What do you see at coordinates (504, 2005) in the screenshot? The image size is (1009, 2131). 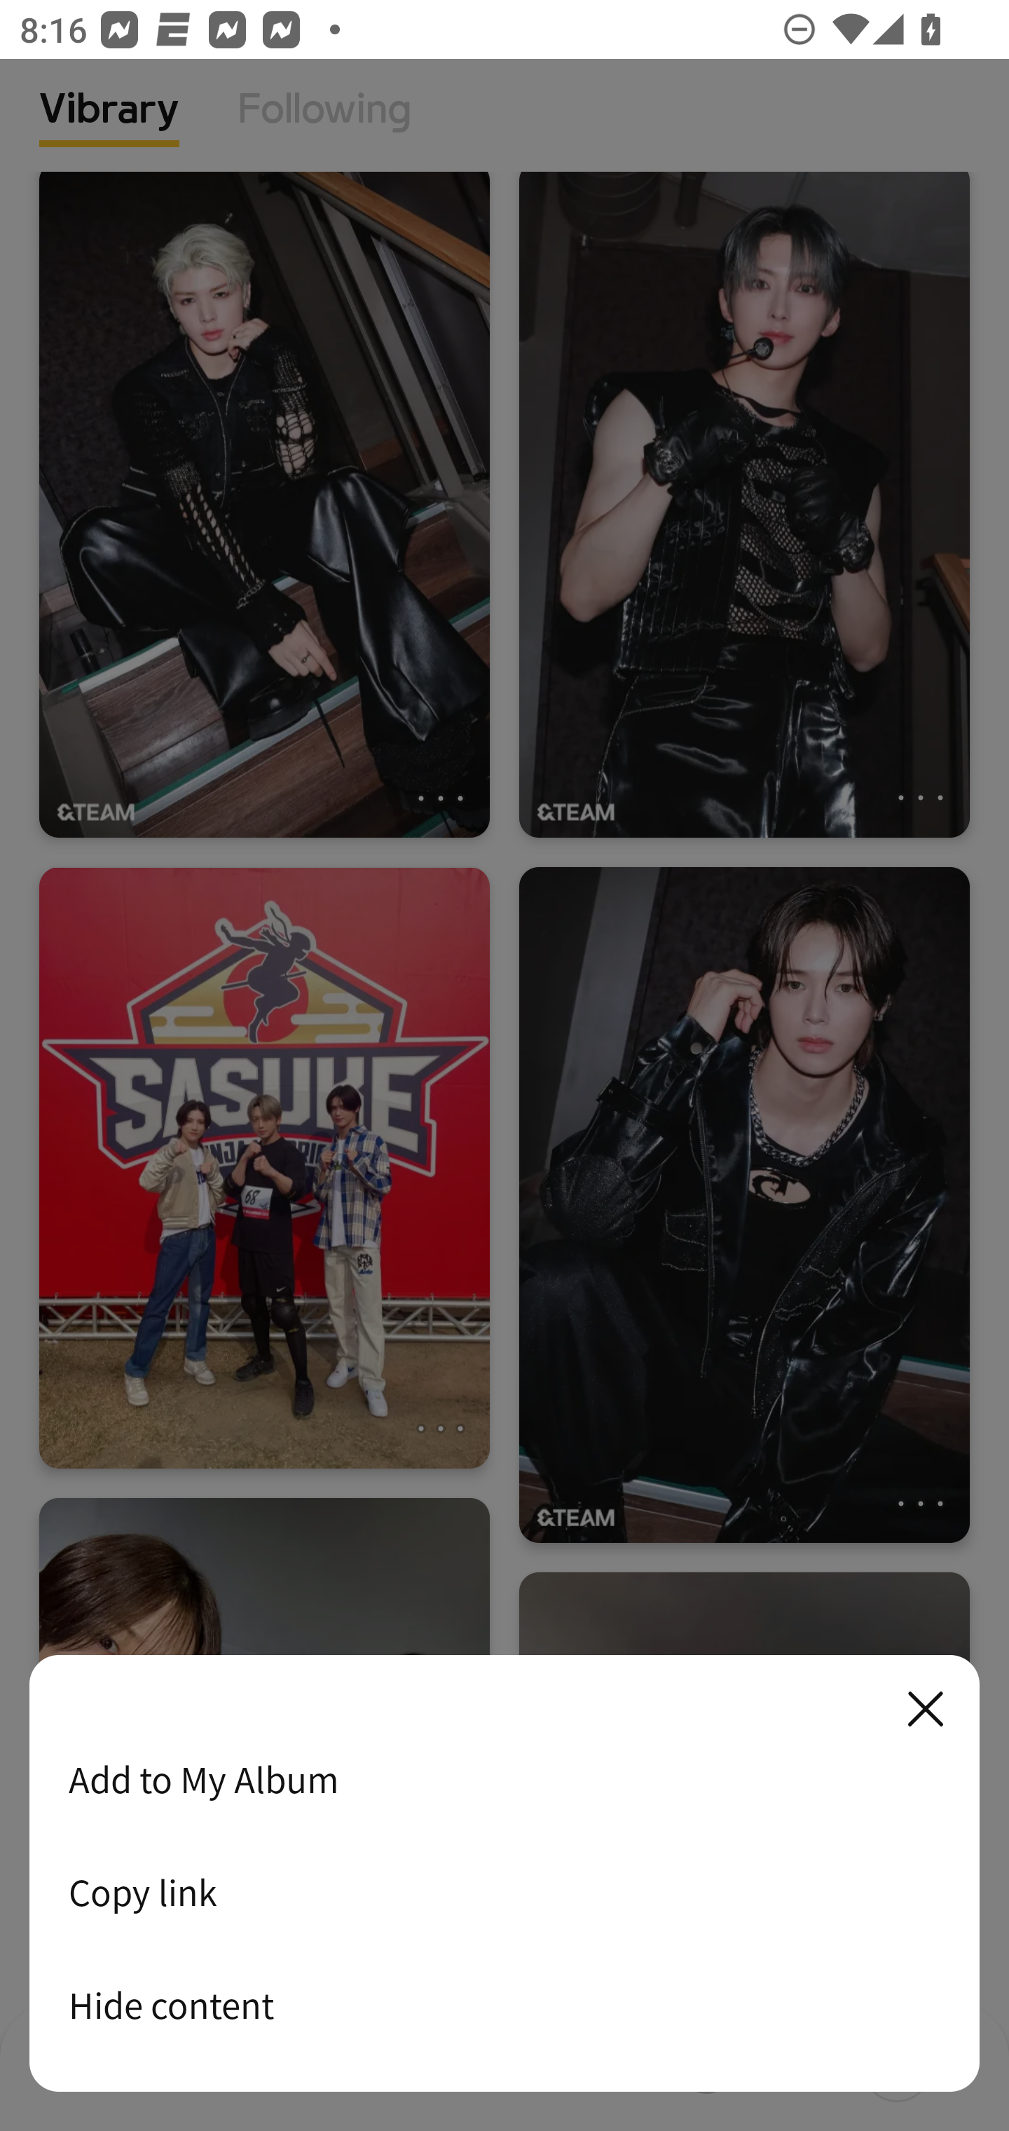 I see `Hide content` at bounding box center [504, 2005].